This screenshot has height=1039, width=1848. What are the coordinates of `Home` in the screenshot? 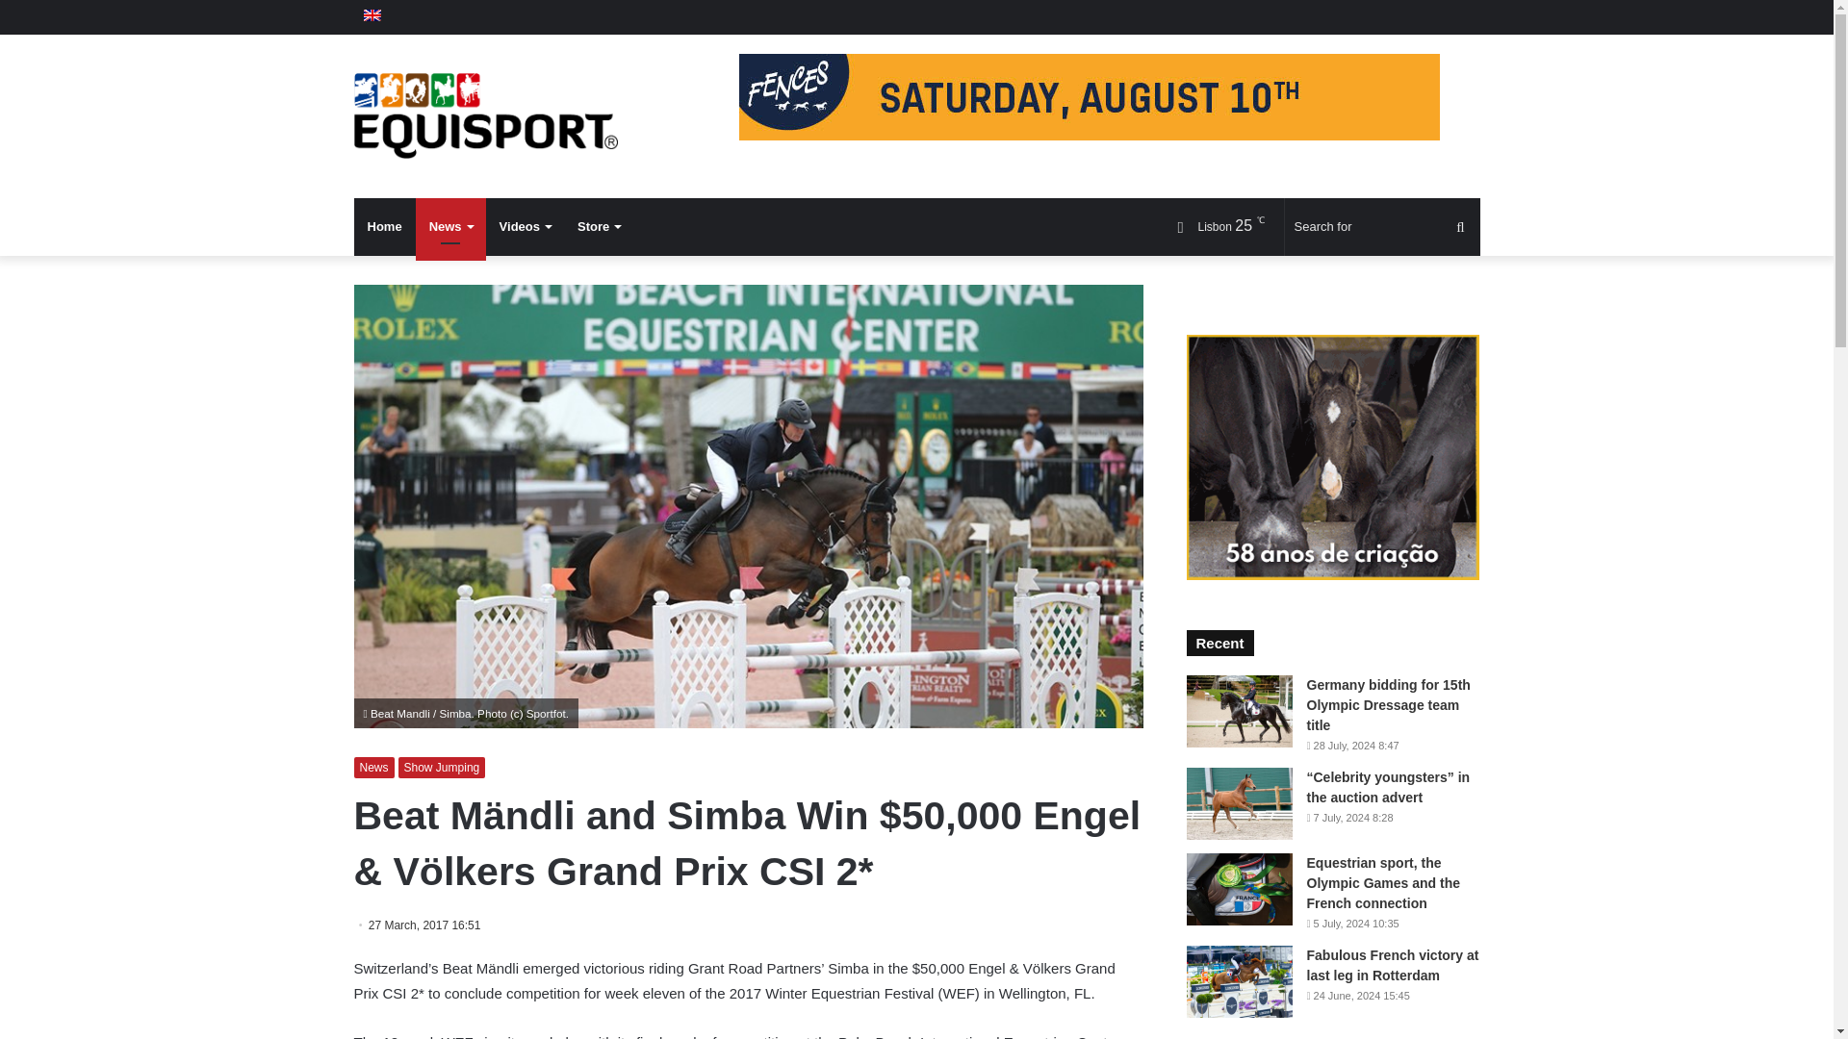 It's located at (385, 227).